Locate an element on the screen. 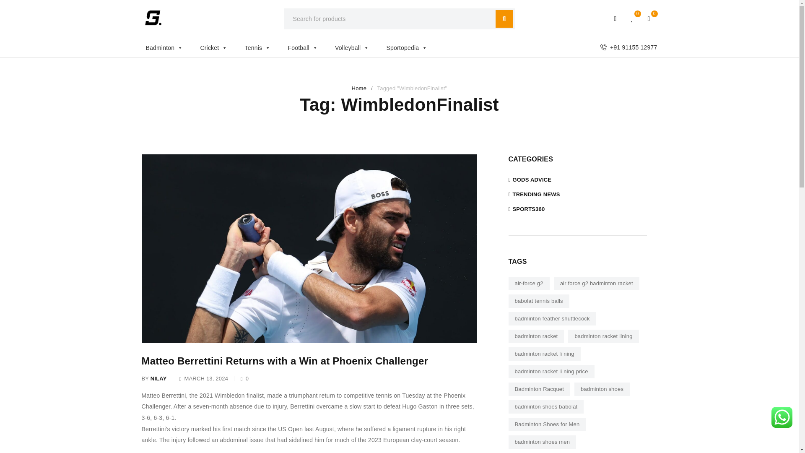 Image resolution: width=805 pixels, height=453 pixels. View your shopping cart is located at coordinates (649, 18).